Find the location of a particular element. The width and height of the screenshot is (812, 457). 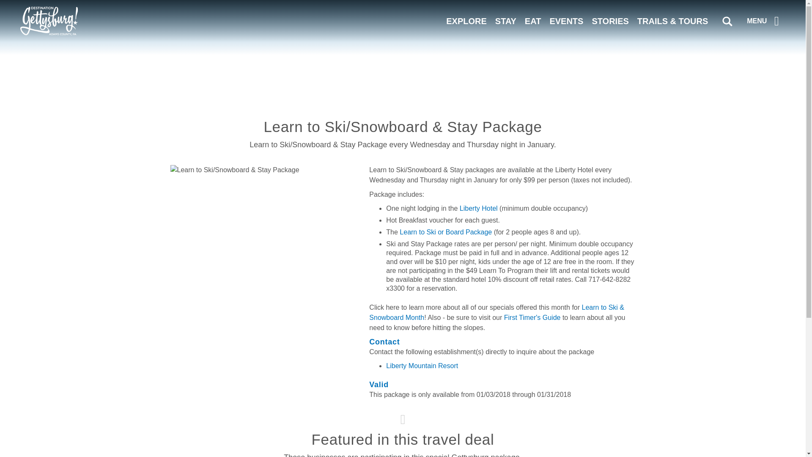

MENU is located at coordinates (765, 21).